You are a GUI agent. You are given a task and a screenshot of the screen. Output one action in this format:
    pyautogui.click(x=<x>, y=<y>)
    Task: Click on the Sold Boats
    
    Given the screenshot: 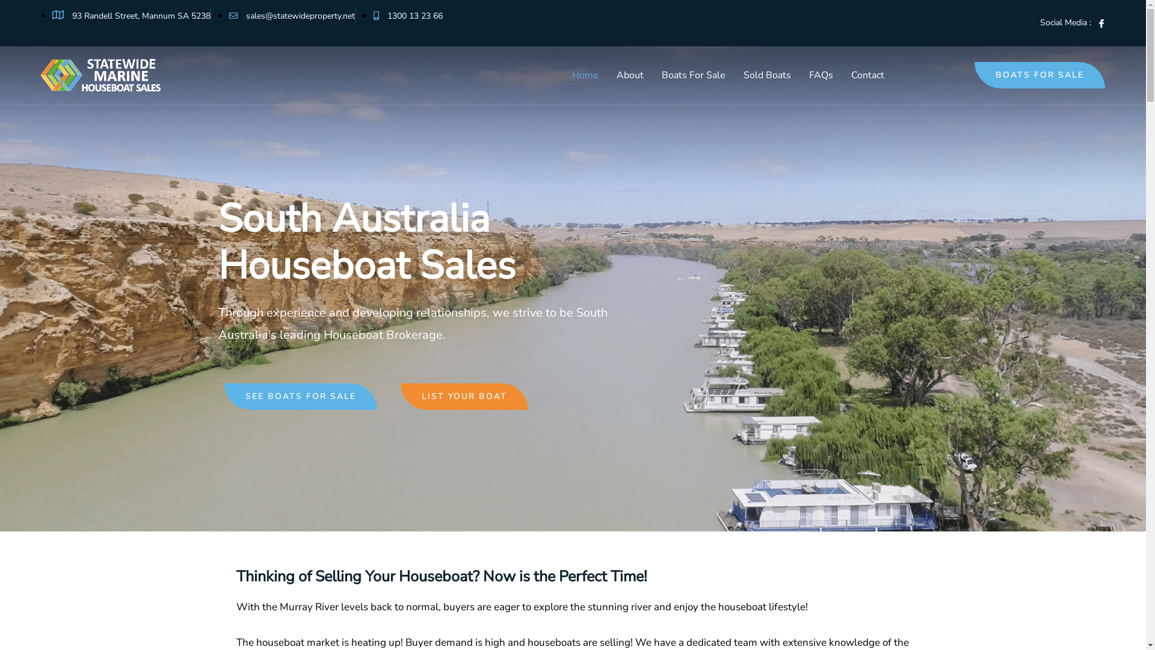 What is the action you would take?
    pyautogui.click(x=768, y=75)
    